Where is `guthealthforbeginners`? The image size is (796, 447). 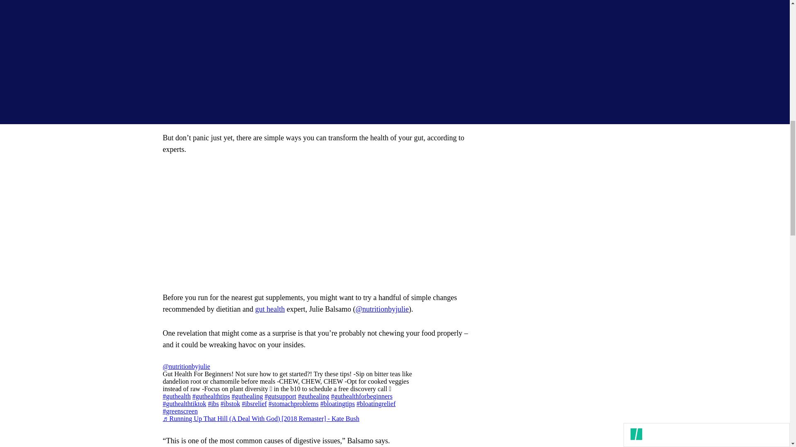
guthealthforbeginners is located at coordinates (362, 396).